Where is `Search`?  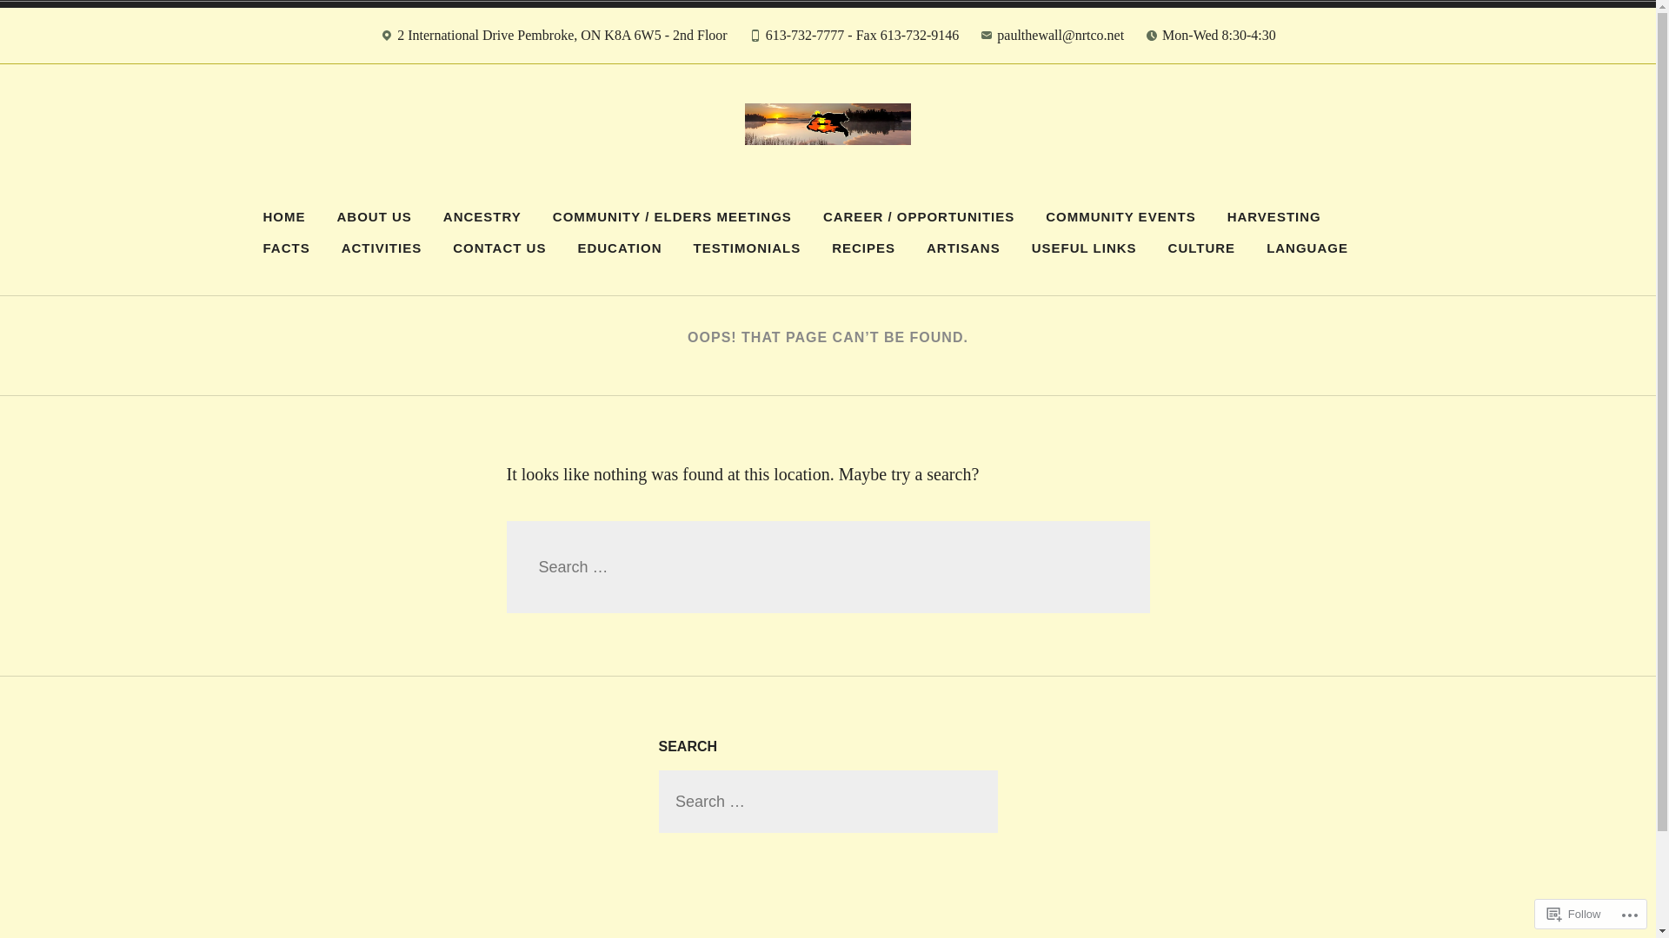 Search is located at coordinates (35, 16).